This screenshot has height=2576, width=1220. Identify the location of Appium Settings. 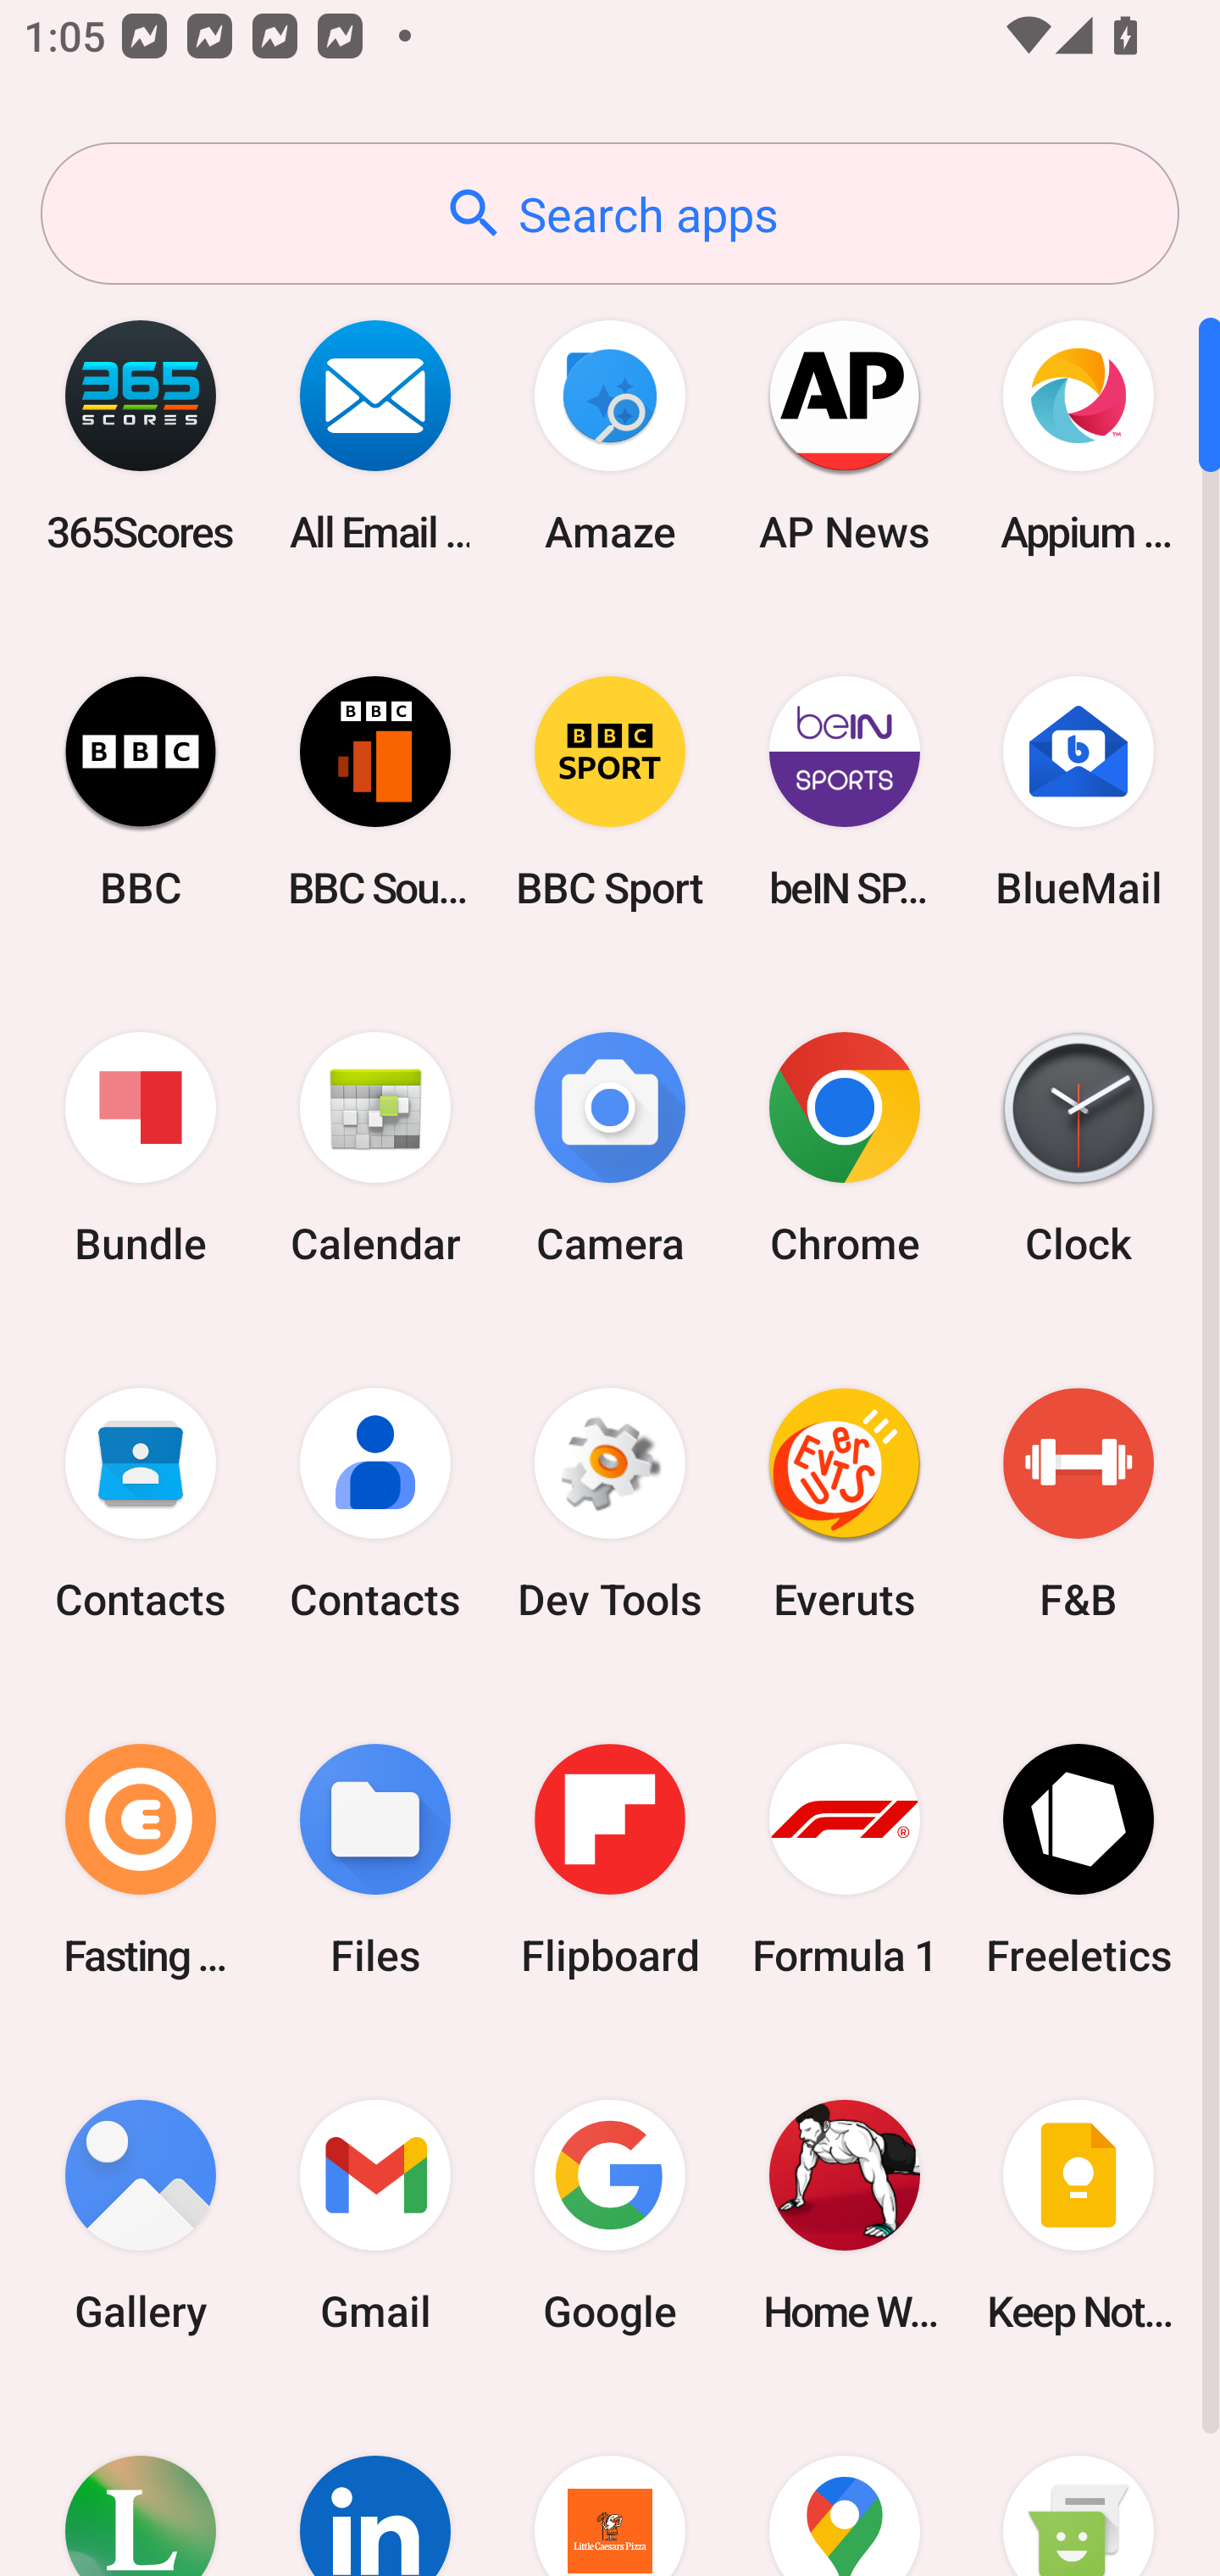
(1079, 436).